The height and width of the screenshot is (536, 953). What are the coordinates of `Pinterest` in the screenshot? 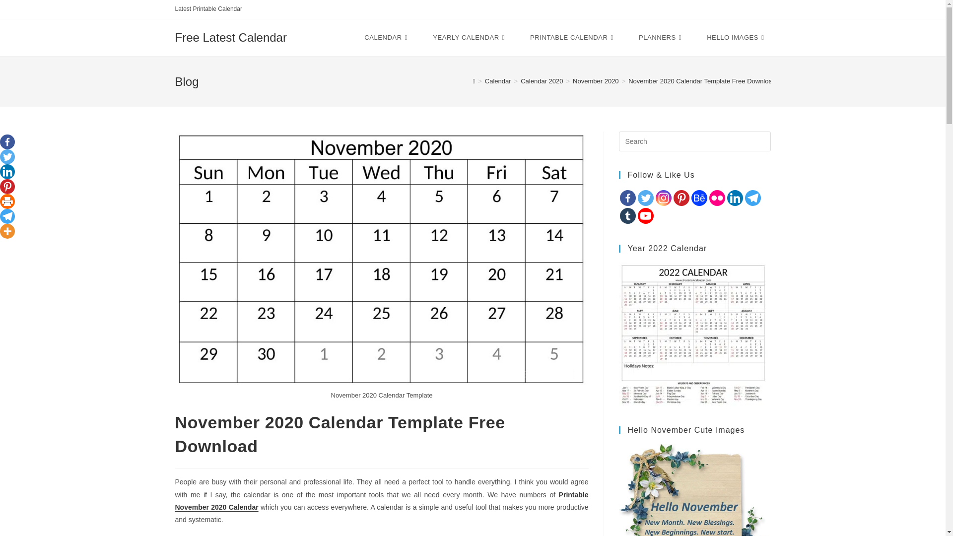 It's located at (7, 186).